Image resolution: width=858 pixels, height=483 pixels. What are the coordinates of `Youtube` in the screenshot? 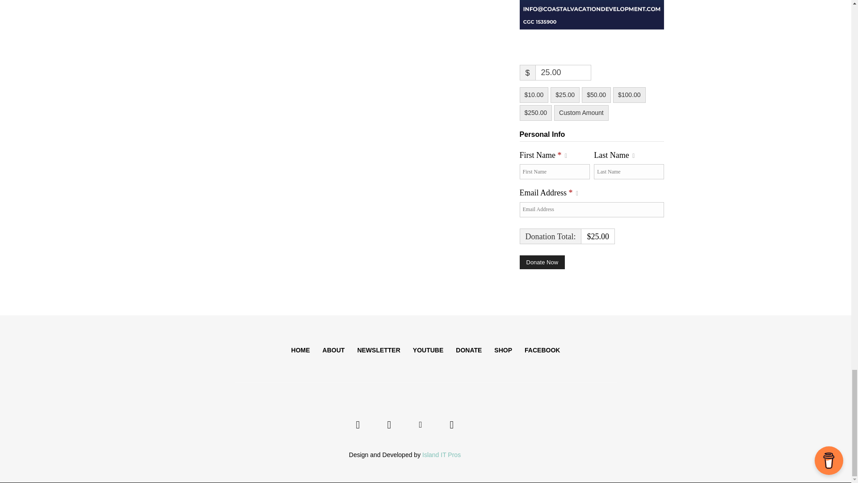 It's located at (451, 425).